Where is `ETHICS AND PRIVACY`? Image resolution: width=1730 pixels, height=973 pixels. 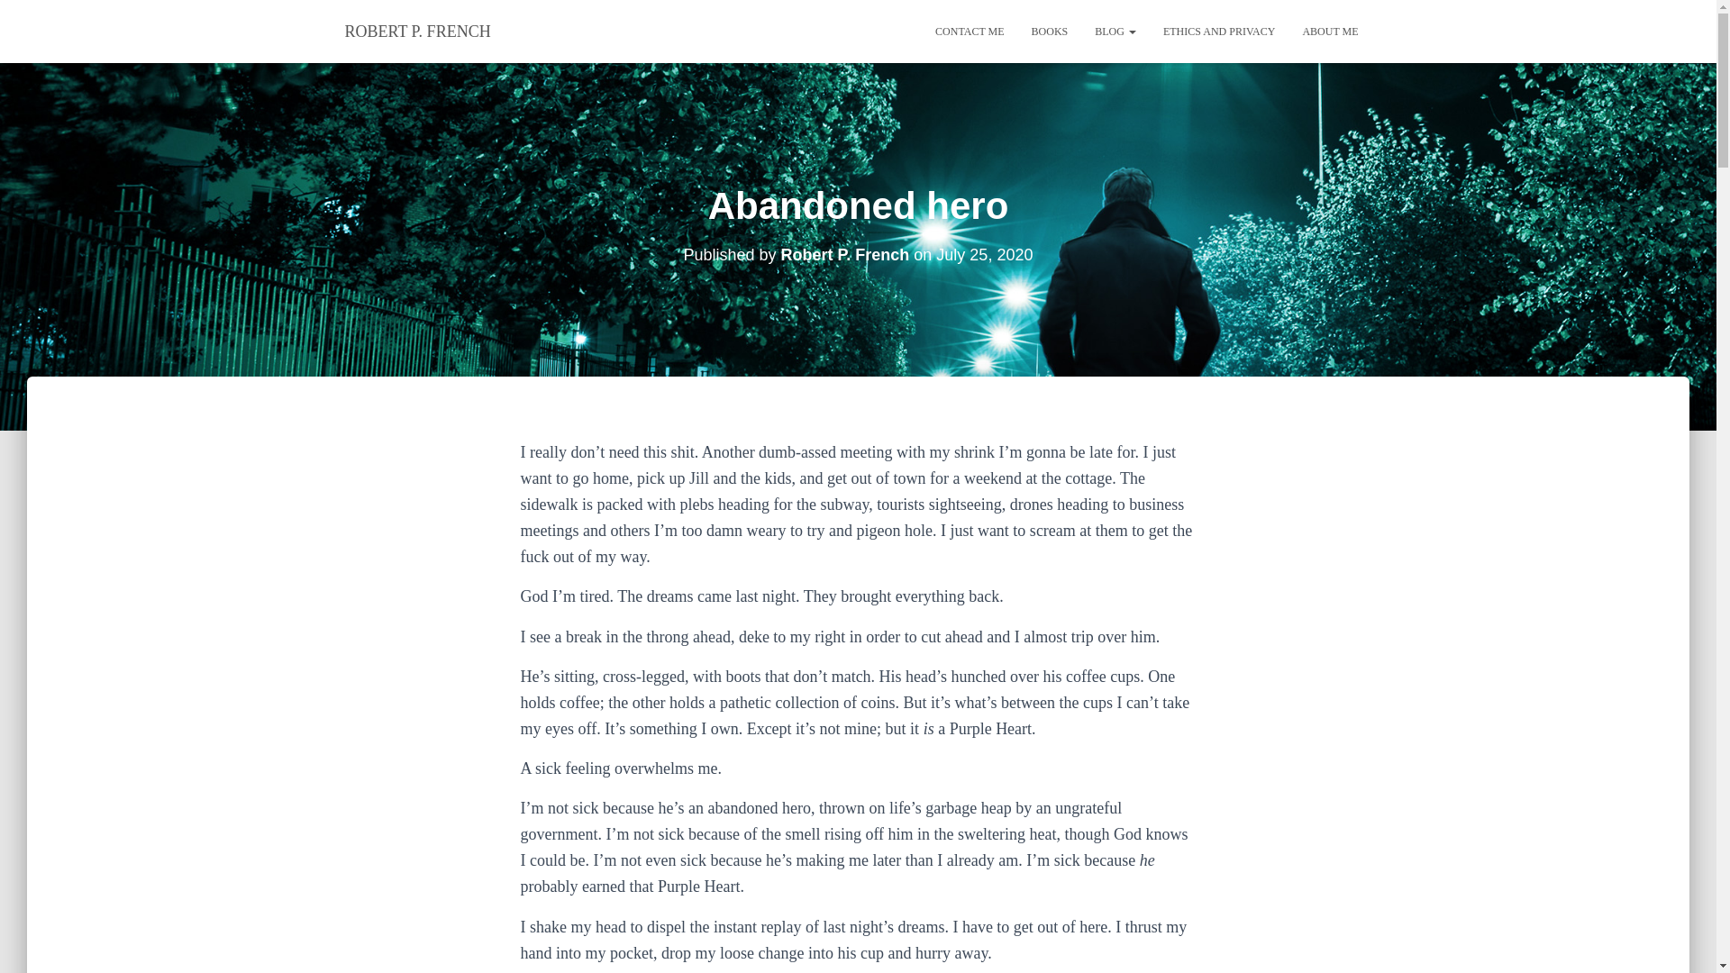
ETHICS AND PRIVACY is located at coordinates (1219, 31).